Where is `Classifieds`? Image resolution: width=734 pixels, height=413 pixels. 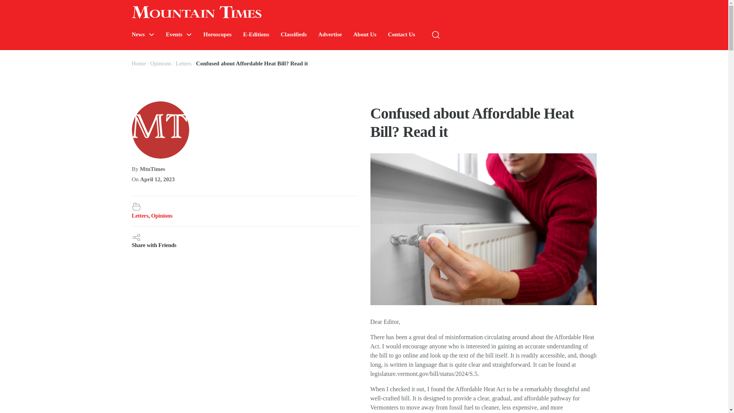
Classifieds is located at coordinates (294, 34).